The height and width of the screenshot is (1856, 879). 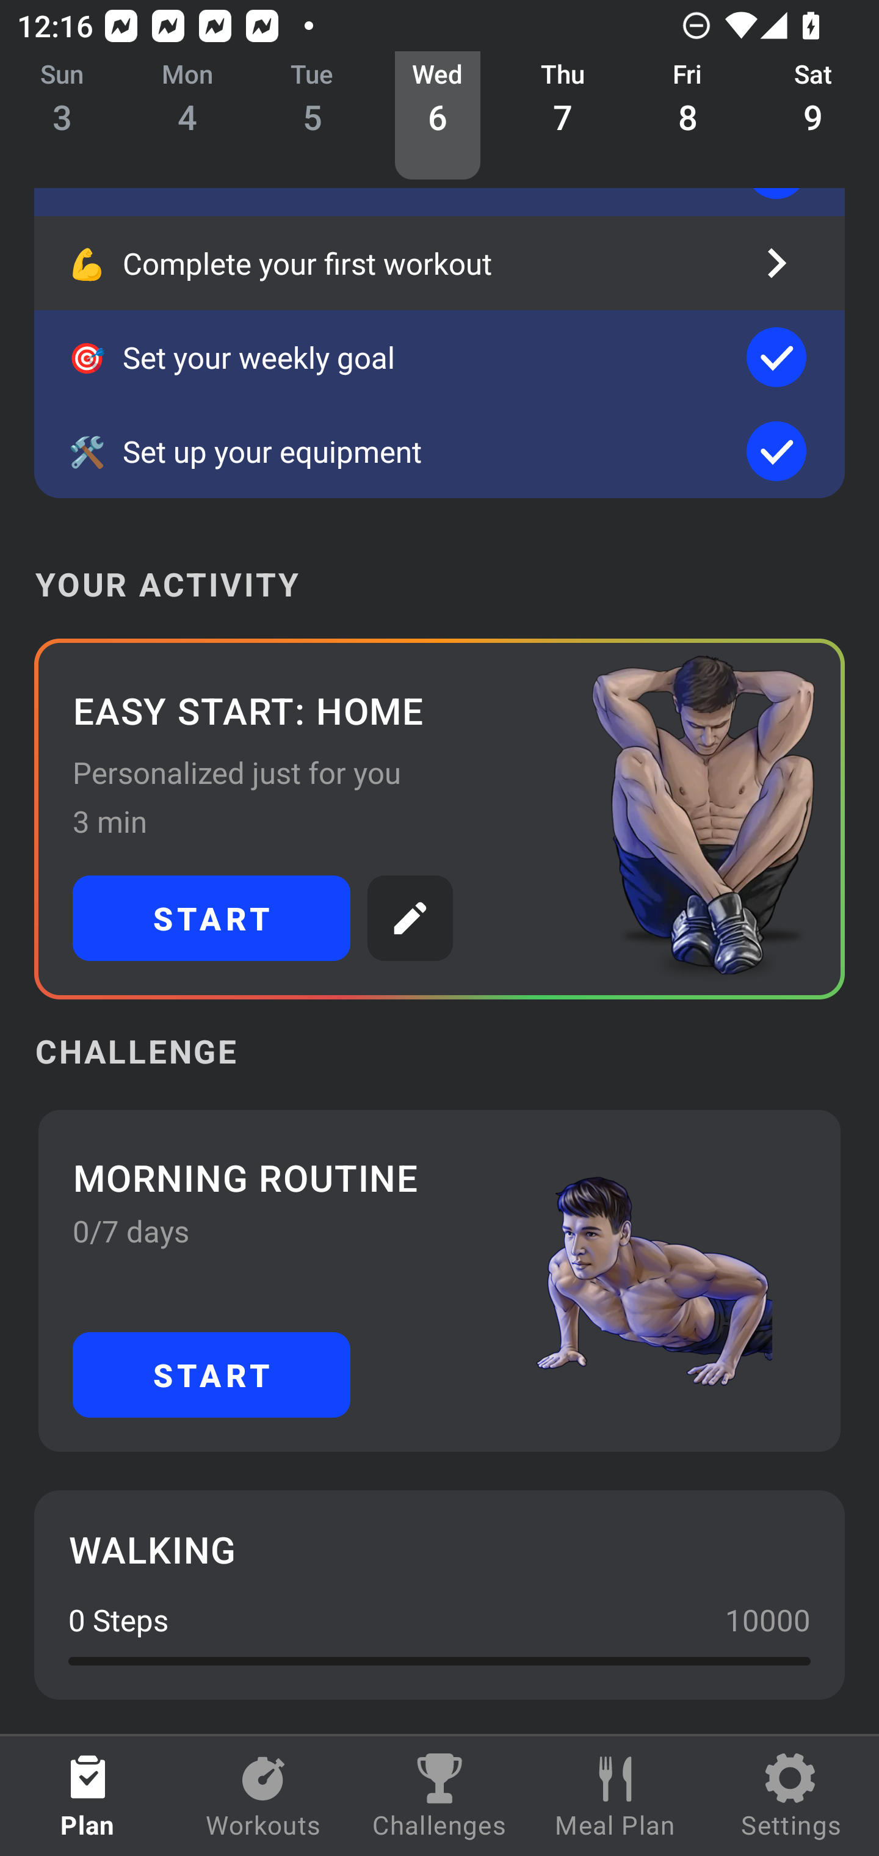 What do you see at coordinates (813, 116) in the screenshot?
I see `Sat 9` at bounding box center [813, 116].